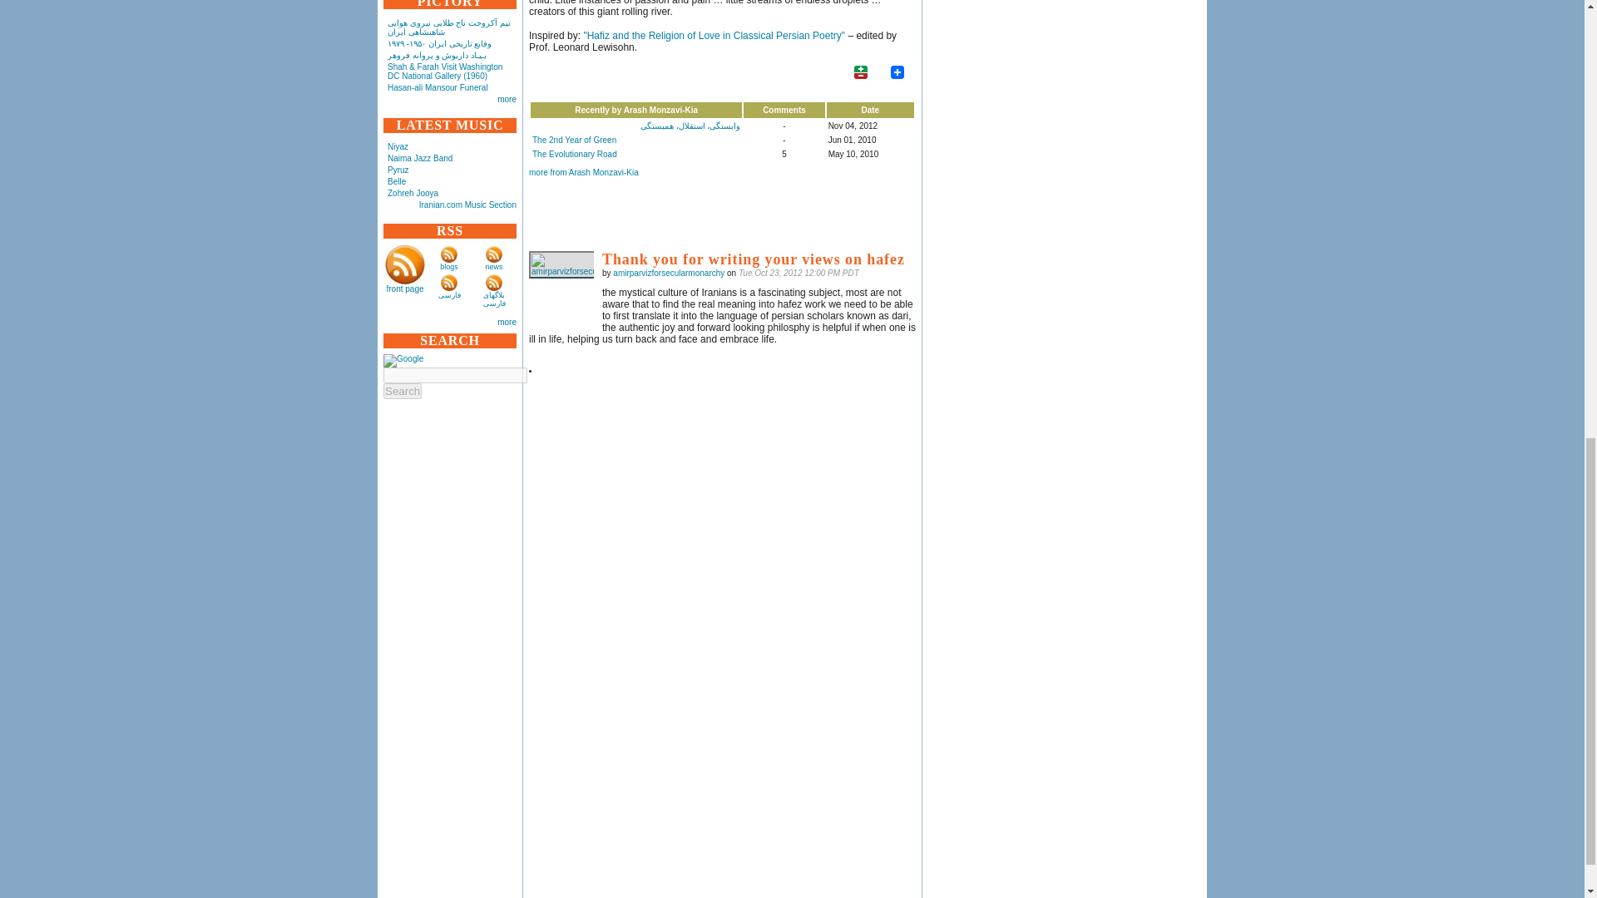  I want to click on Belle, so click(396, 181).